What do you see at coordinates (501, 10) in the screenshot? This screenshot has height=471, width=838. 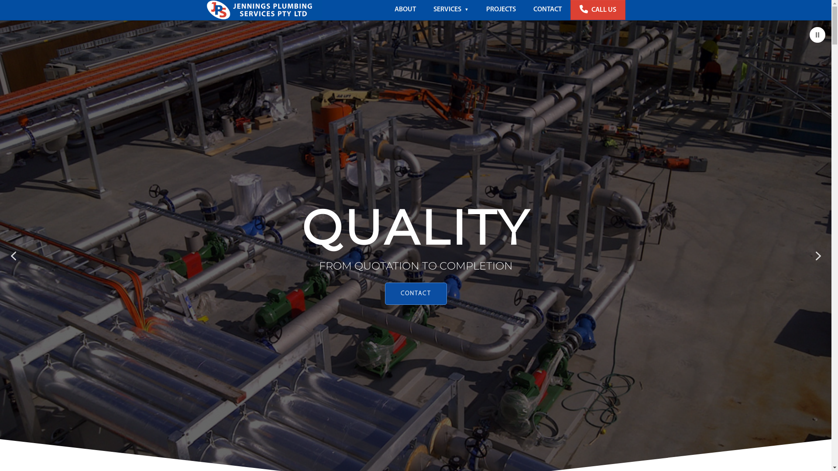 I see `PROJECTS` at bounding box center [501, 10].